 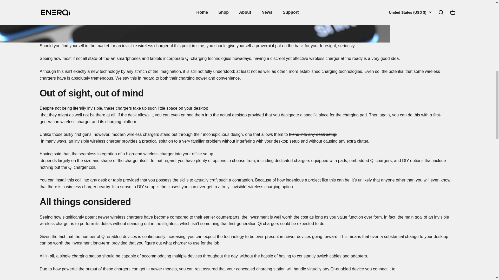 I want to click on truly hidden wireless charger, so click(x=313, y=134).